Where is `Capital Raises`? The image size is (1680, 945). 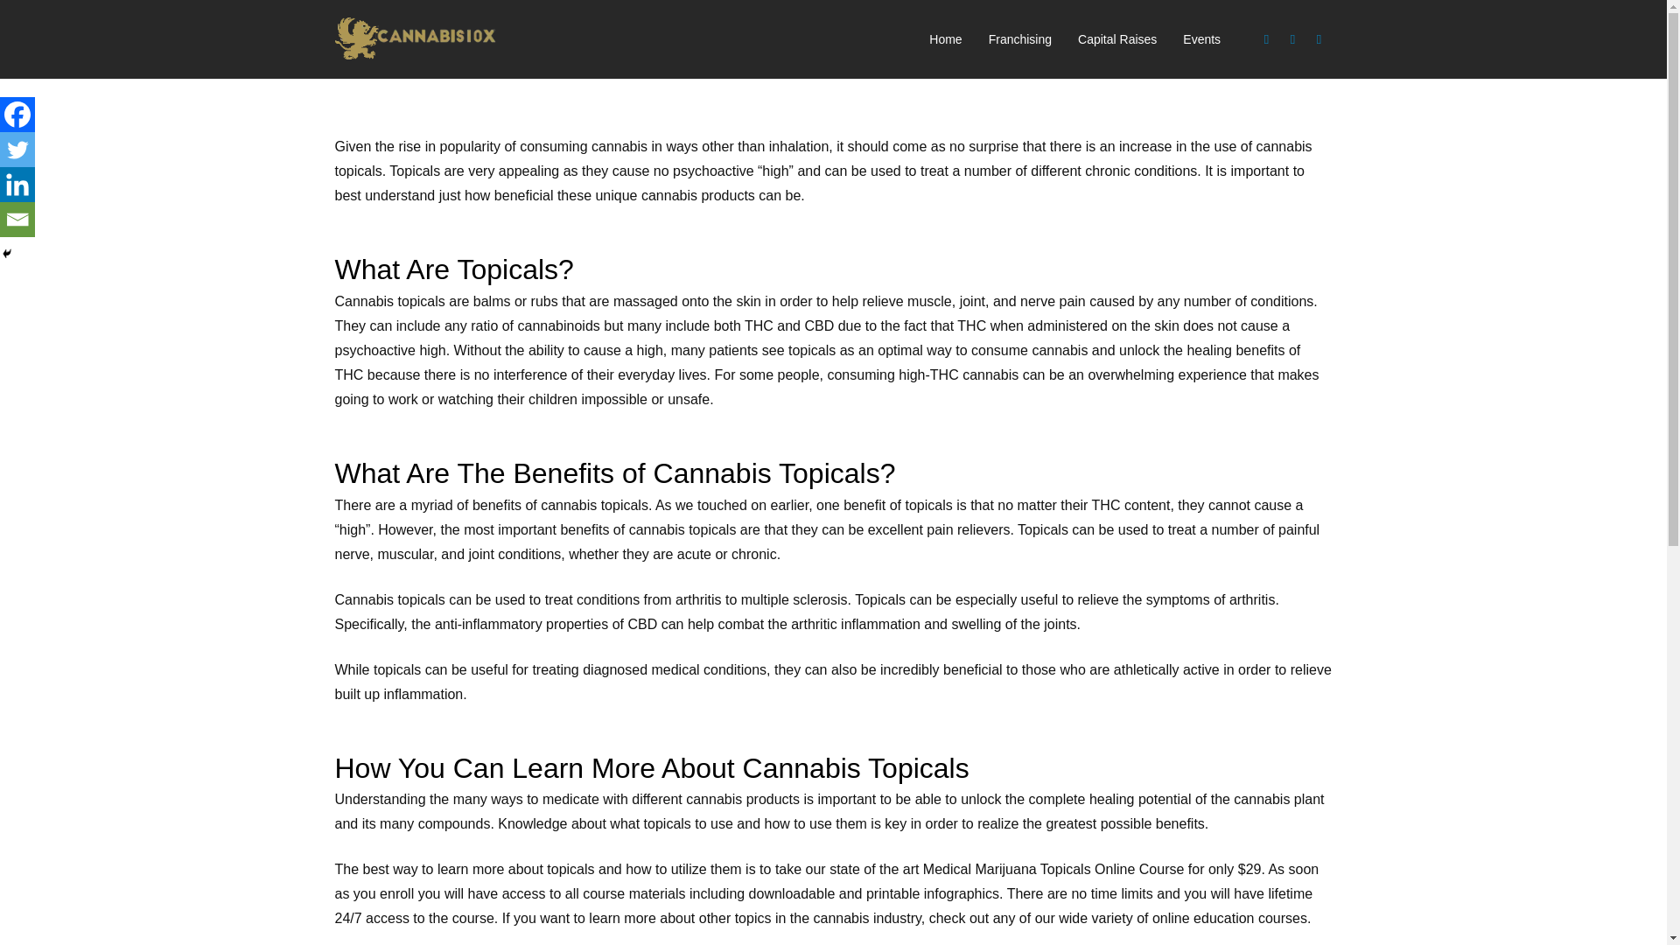
Capital Raises is located at coordinates (1116, 39).